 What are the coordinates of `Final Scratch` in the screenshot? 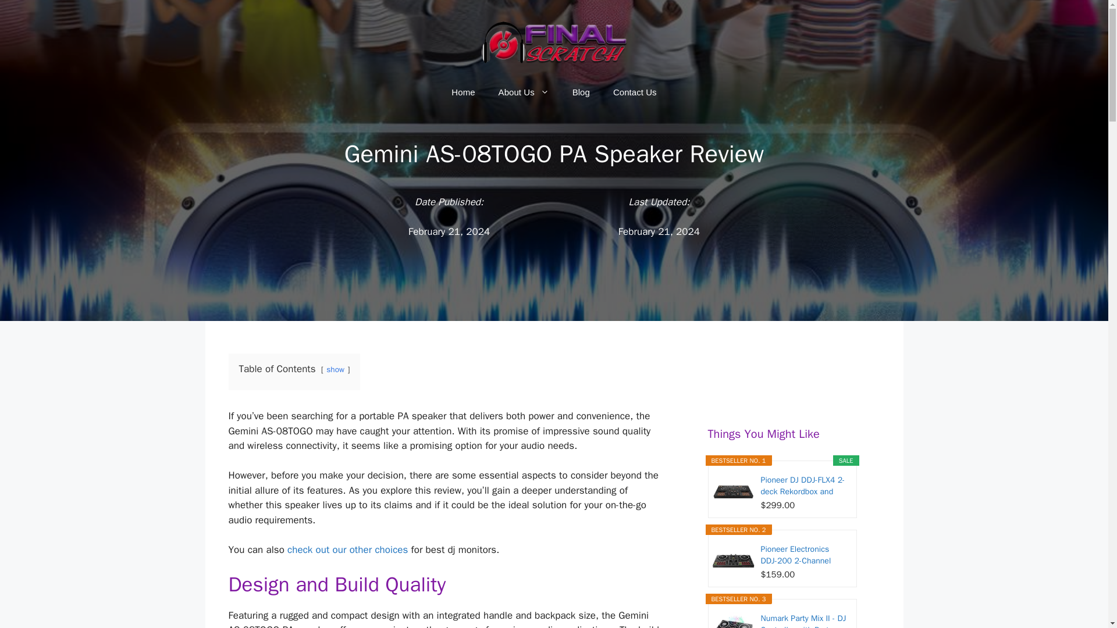 It's located at (554, 41).